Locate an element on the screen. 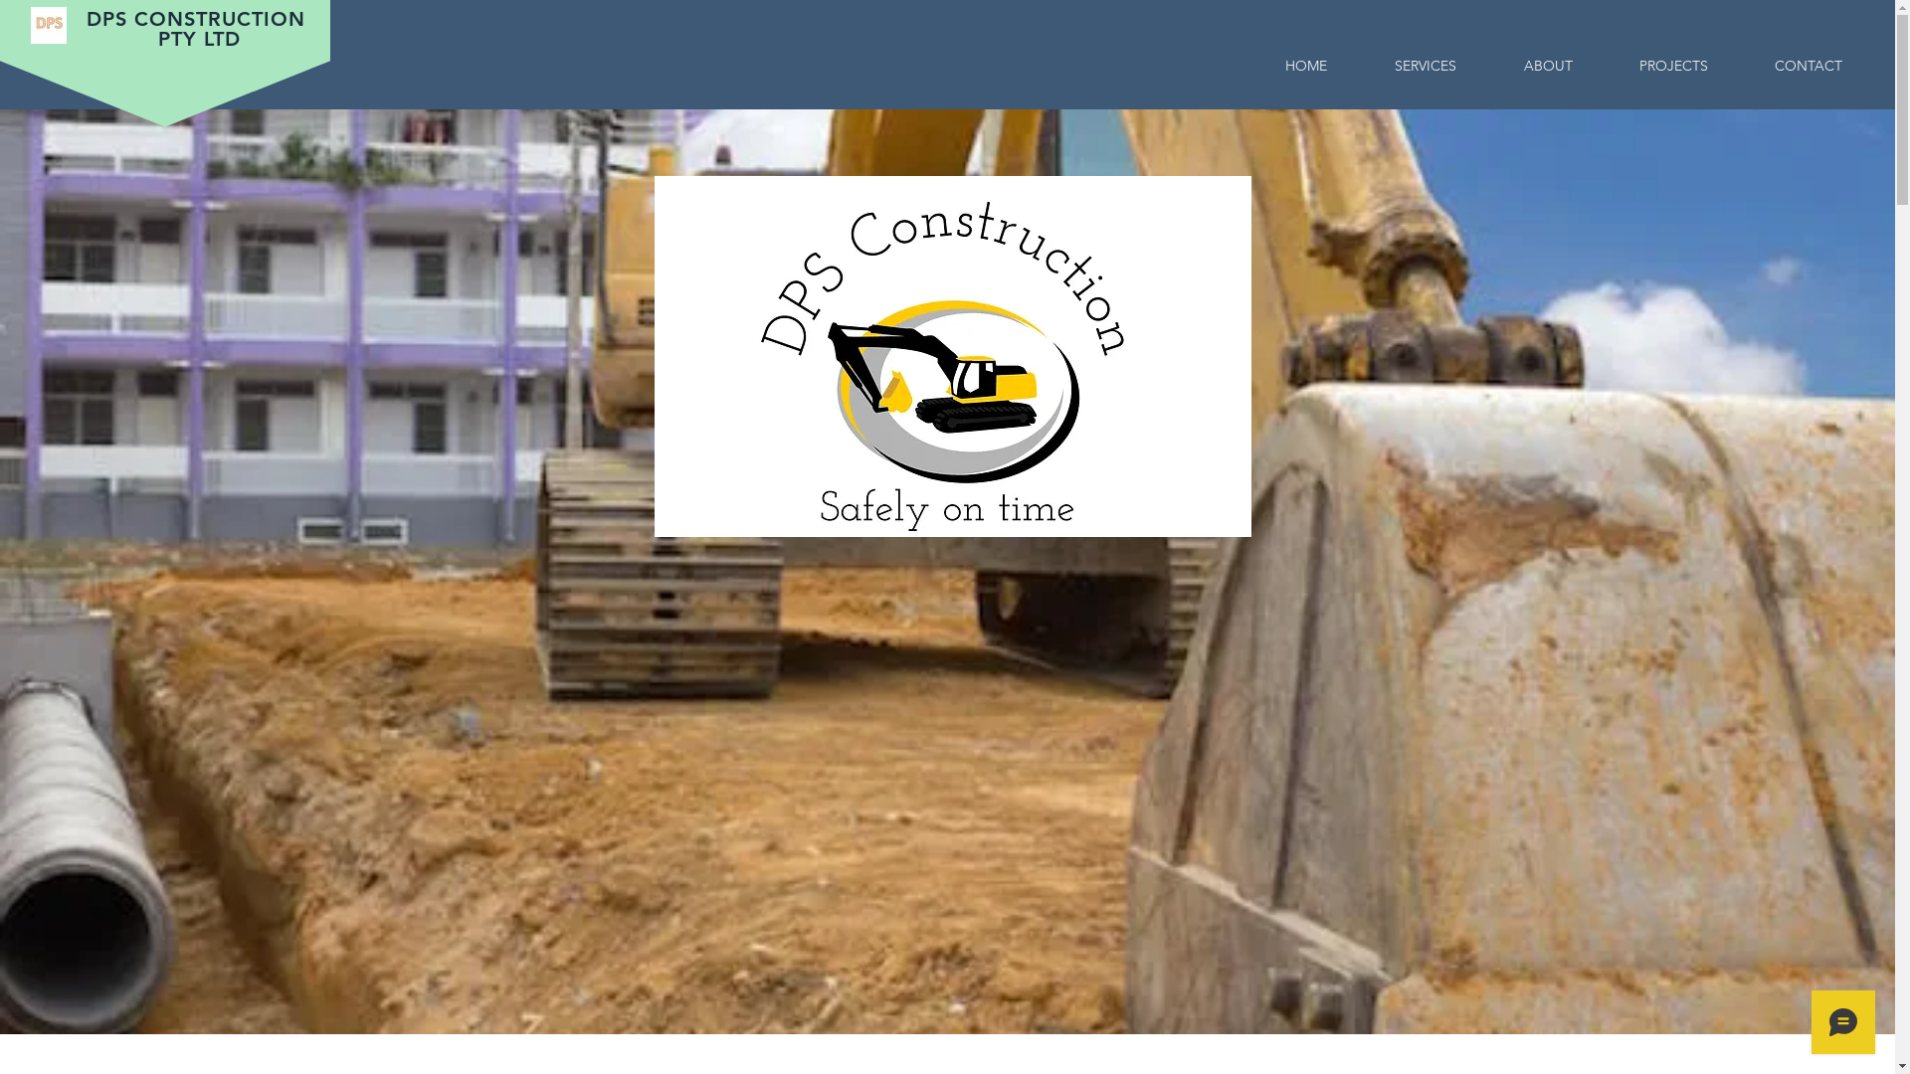  DPS CONSTRUCTION  PTY LTD is located at coordinates (199, 29).